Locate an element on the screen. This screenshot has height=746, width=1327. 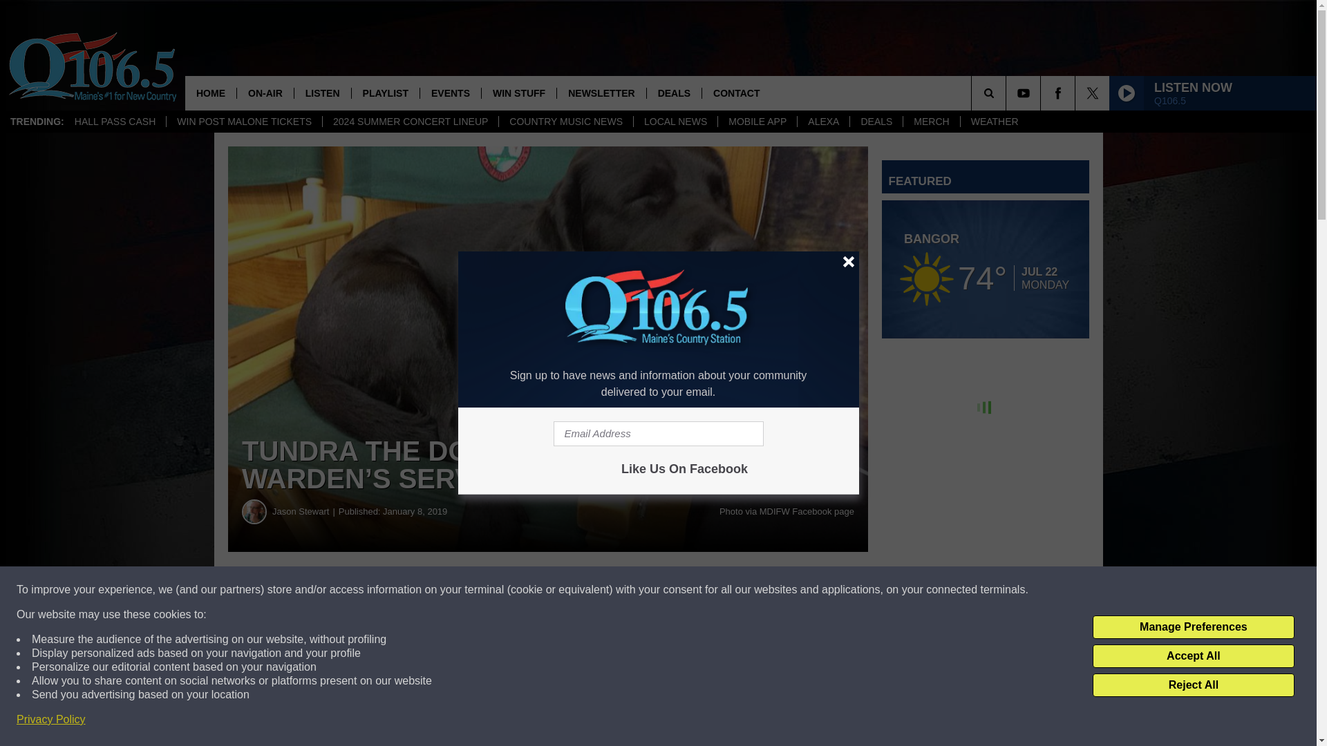
EVENTS is located at coordinates (449, 93).